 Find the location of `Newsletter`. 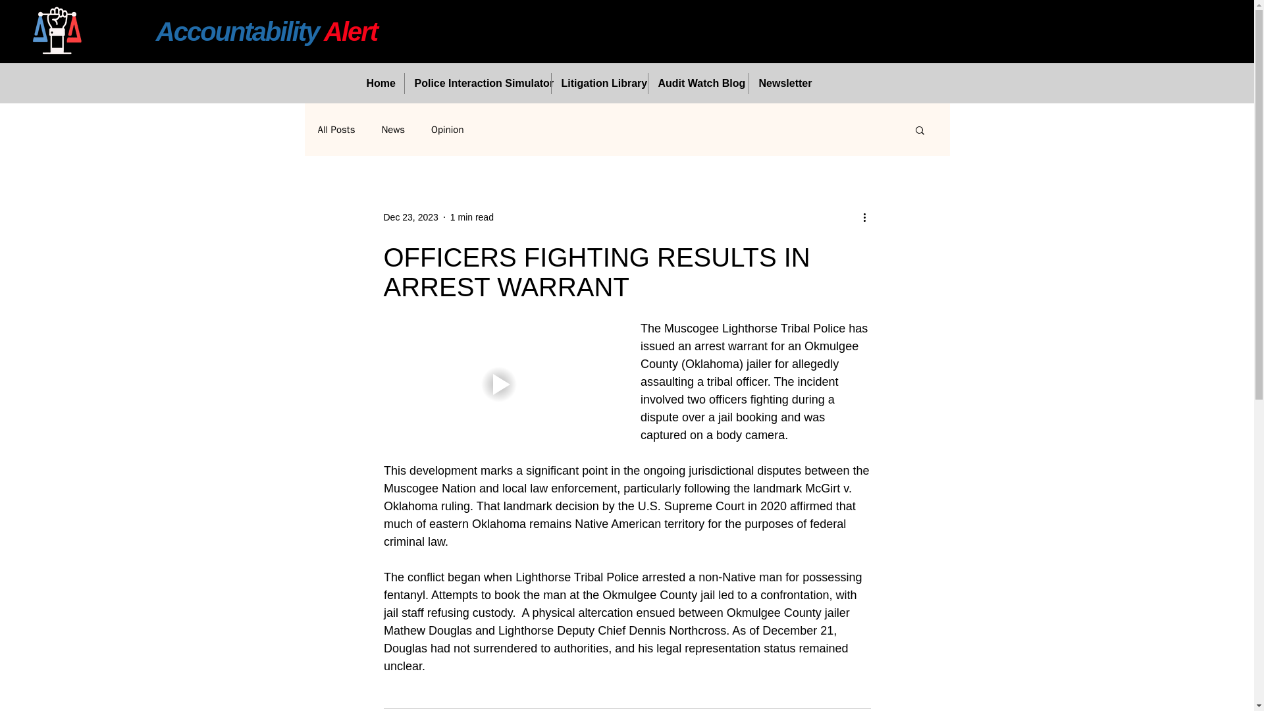

Newsletter is located at coordinates (784, 83).